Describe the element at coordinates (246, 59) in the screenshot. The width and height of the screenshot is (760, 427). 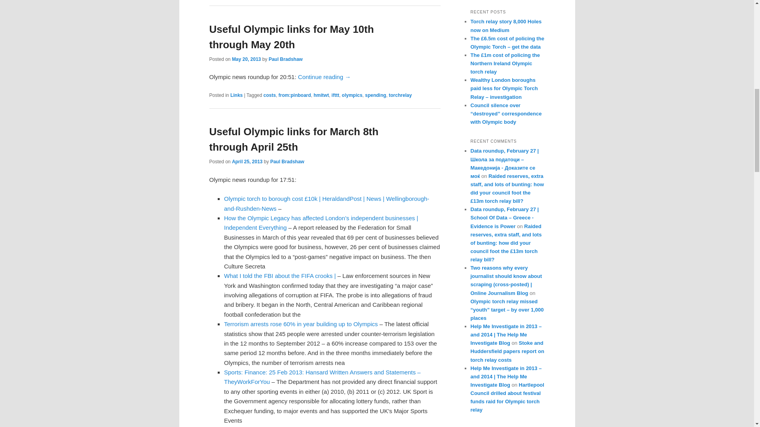
I see `9:02 pm` at that location.